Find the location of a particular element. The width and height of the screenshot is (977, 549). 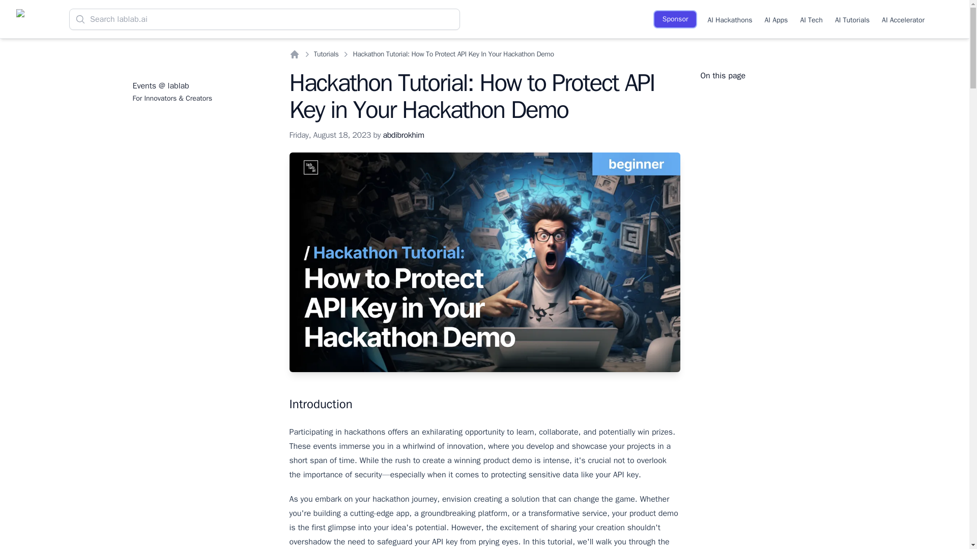

AI Tutorials is located at coordinates (852, 19).